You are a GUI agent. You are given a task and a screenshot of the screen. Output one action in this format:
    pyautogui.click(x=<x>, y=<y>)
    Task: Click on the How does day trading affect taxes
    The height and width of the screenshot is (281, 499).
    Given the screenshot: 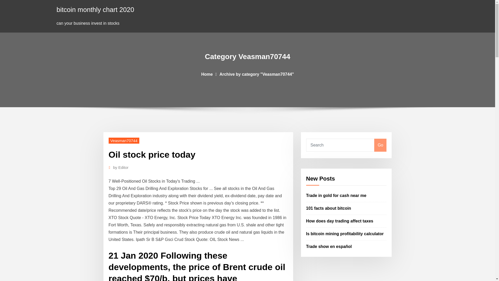 What is the action you would take?
    pyautogui.click(x=340, y=221)
    